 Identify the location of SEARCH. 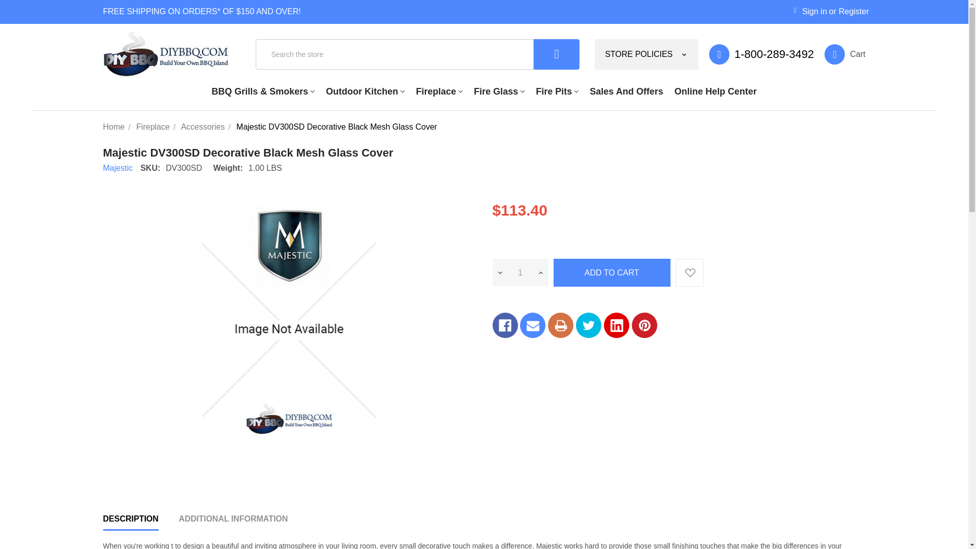
(557, 54).